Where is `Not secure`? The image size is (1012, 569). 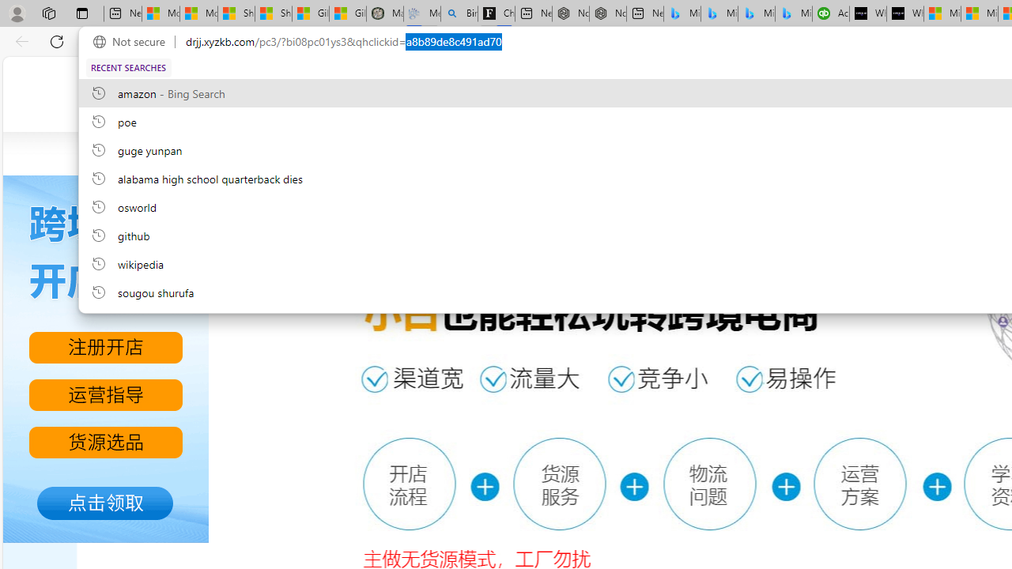
Not secure is located at coordinates (133, 42).